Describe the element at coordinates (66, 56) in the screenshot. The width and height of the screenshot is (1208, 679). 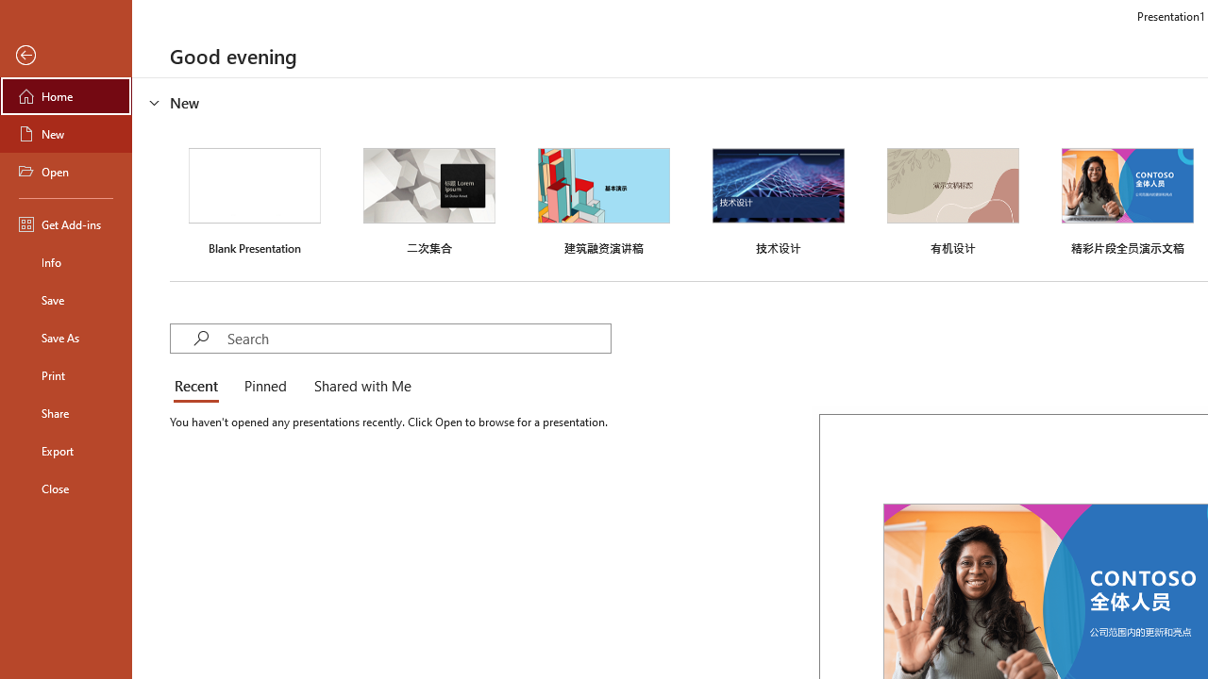
I see `Back` at that location.